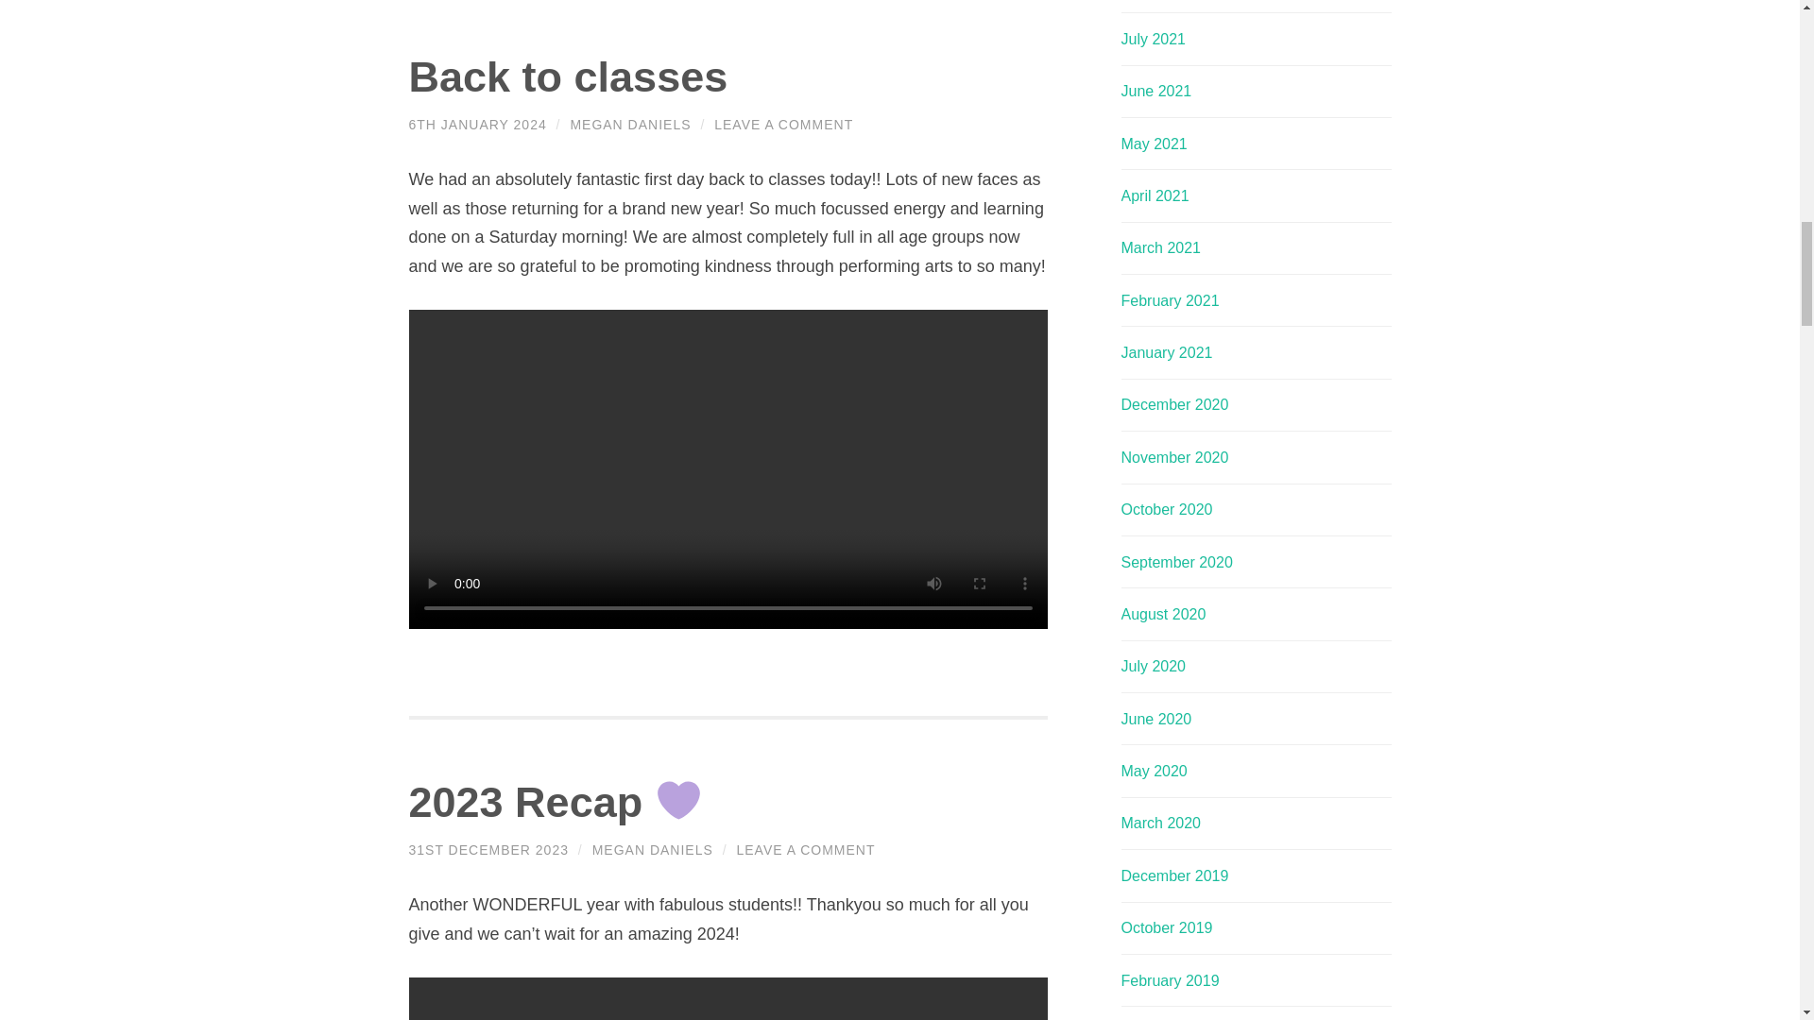  What do you see at coordinates (476, 125) in the screenshot?
I see `6TH JANUARY 2024` at bounding box center [476, 125].